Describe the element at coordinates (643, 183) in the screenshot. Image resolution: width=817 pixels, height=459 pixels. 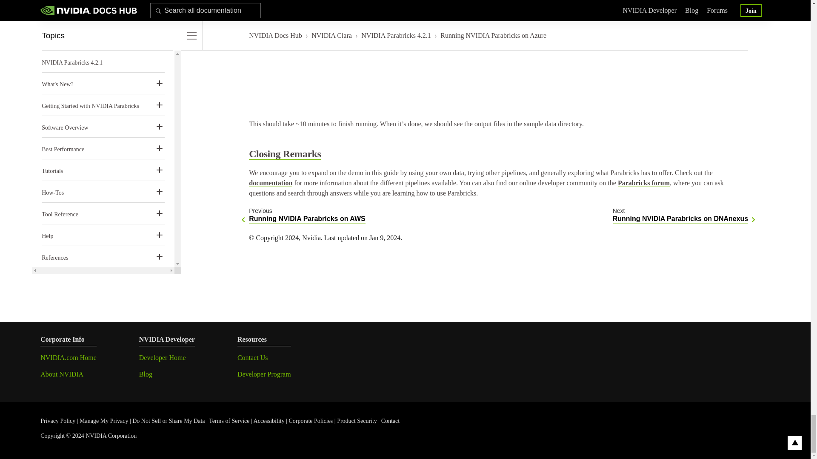
I see `Parabricks forum` at that location.